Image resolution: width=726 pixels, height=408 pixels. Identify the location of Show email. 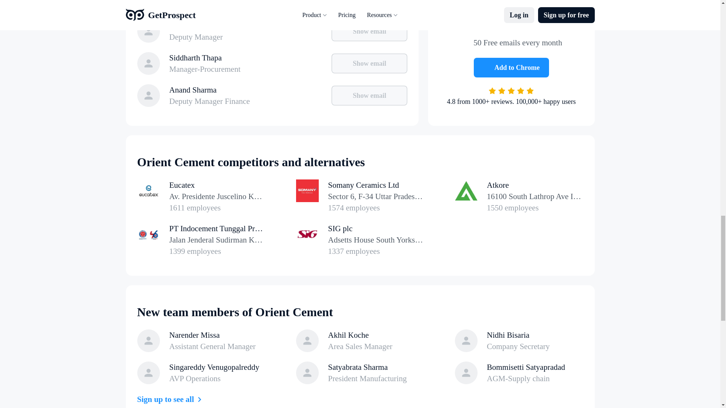
(369, 95).